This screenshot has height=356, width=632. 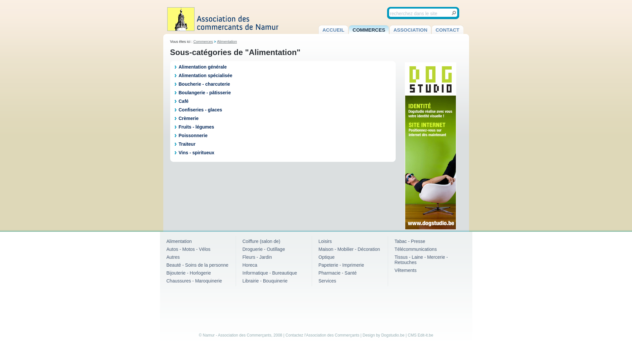 I want to click on ACCUEIL, so click(x=333, y=30).